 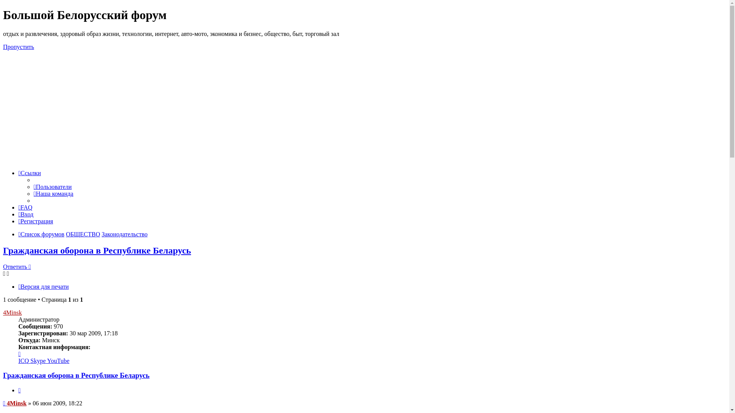 I want to click on 4Minsk, so click(x=12, y=313).